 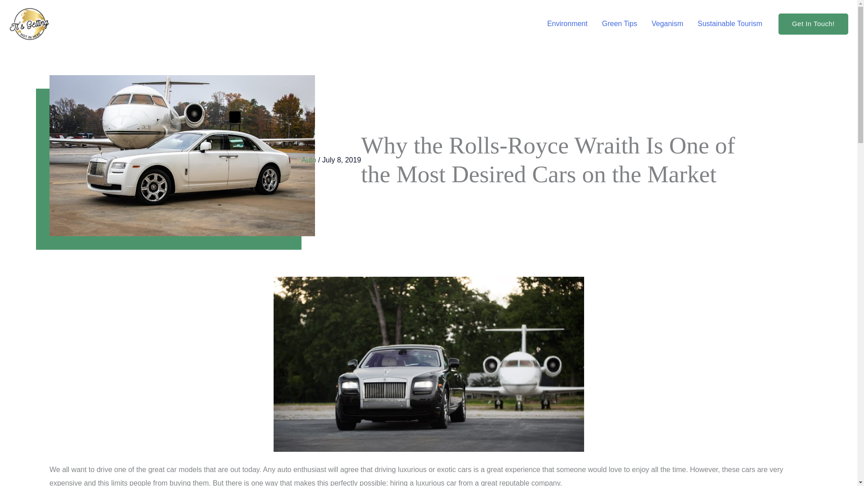 I want to click on Green Tips, so click(x=620, y=23).